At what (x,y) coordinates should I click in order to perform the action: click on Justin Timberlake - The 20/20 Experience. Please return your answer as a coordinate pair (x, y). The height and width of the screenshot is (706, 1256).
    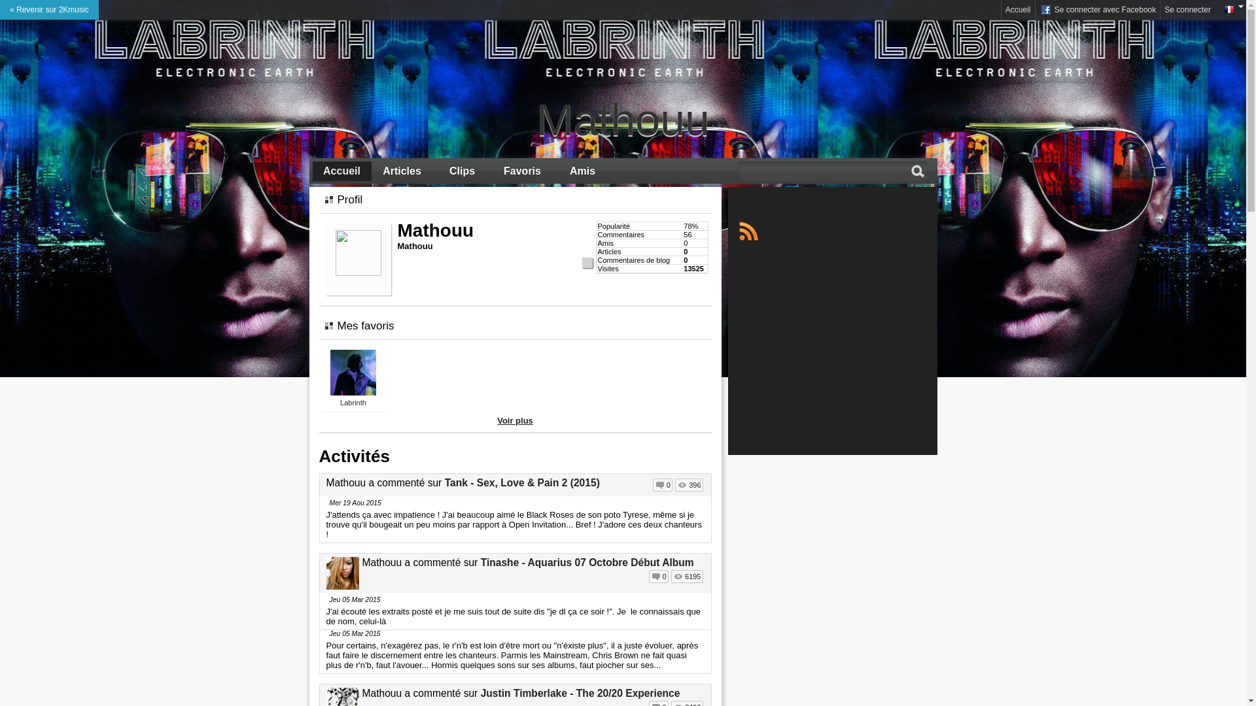
    Looking at the image, I should click on (581, 693).